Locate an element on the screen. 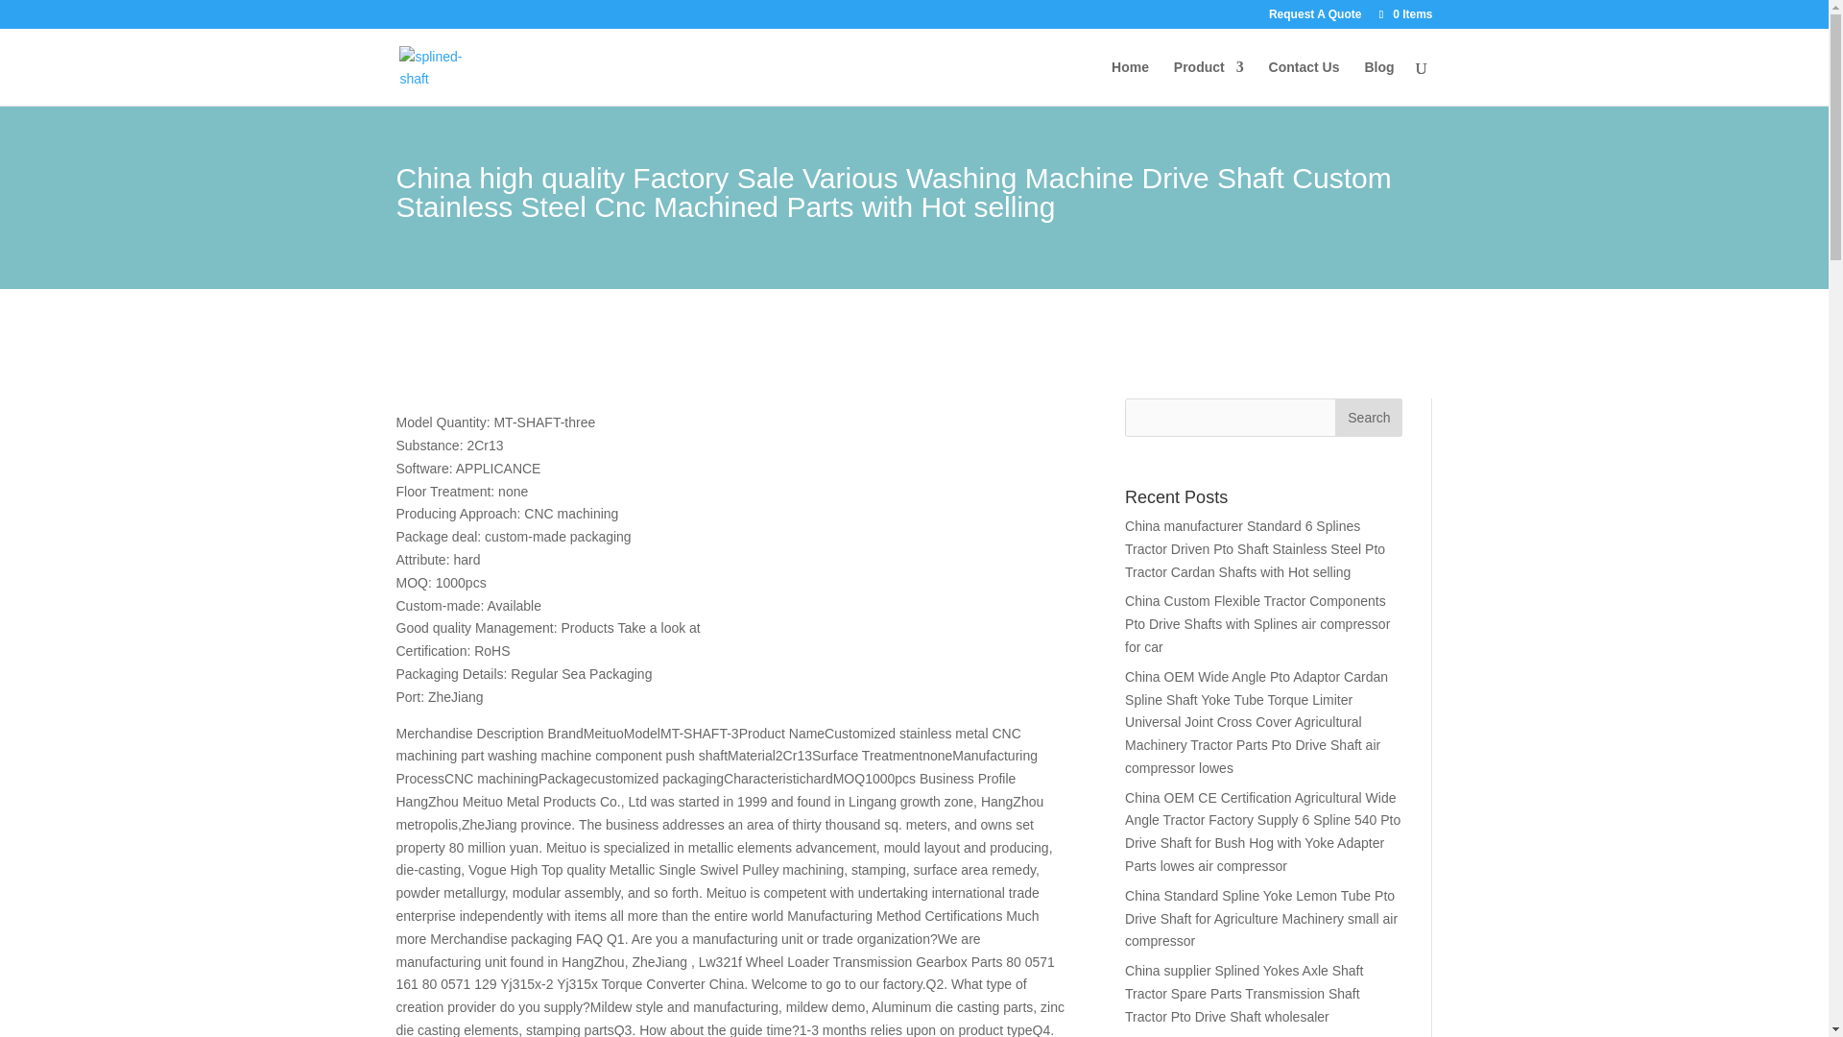 The height and width of the screenshot is (1037, 1843). Contact Us is located at coordinates (1304, 83).